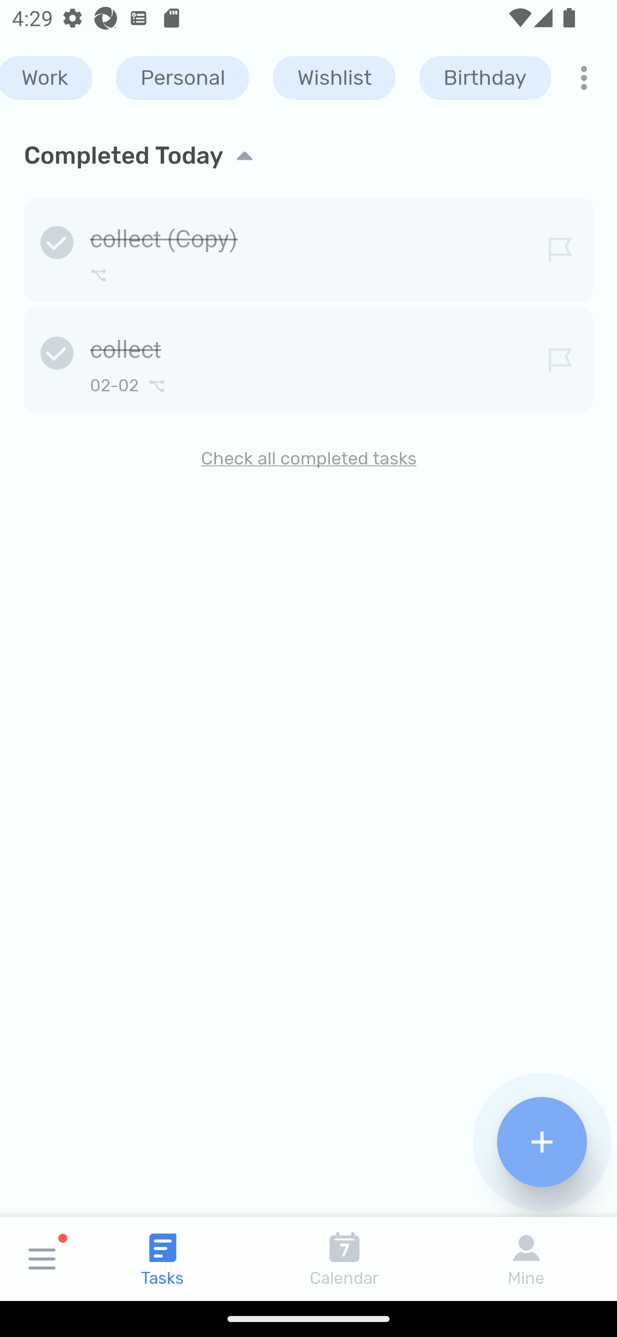 Image resolution: width=617 pixels, height=1337 pixels. Describe the element at coordinates (308, 459) in the screenshot. I see `Check all completed tasks` at that location.